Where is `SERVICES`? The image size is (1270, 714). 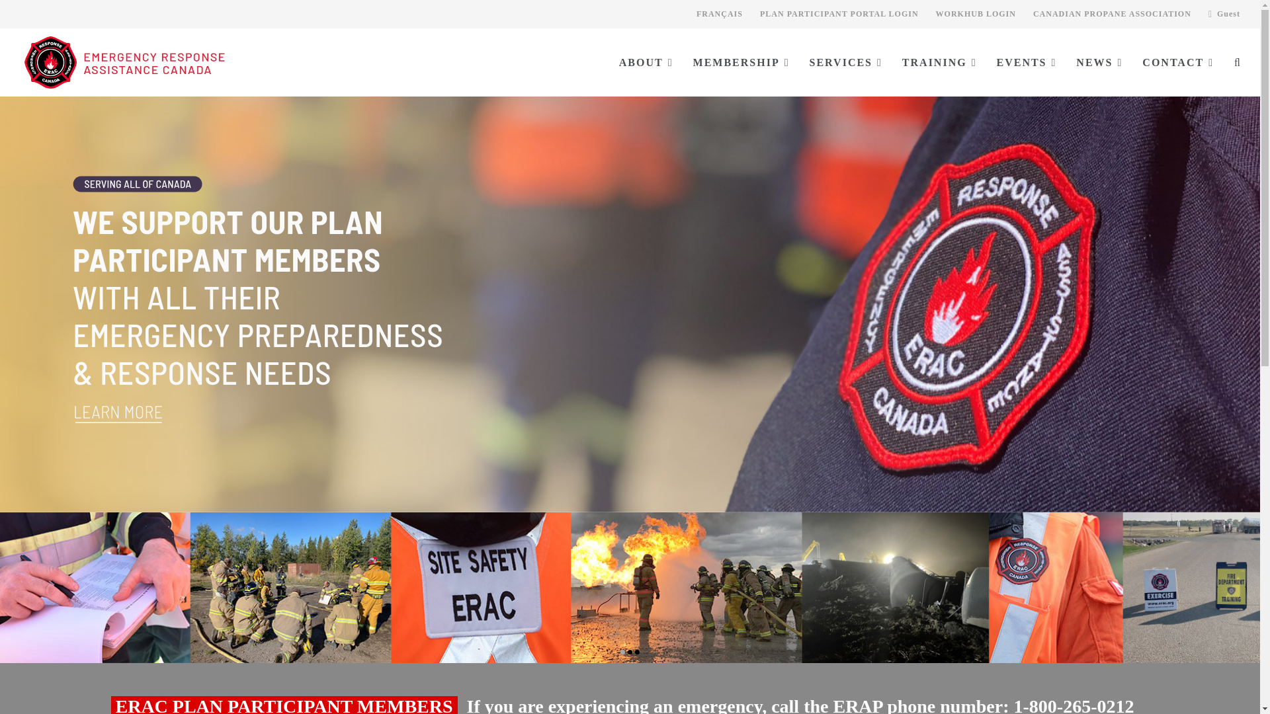
SERVICES is located at coordinates (846, 62).